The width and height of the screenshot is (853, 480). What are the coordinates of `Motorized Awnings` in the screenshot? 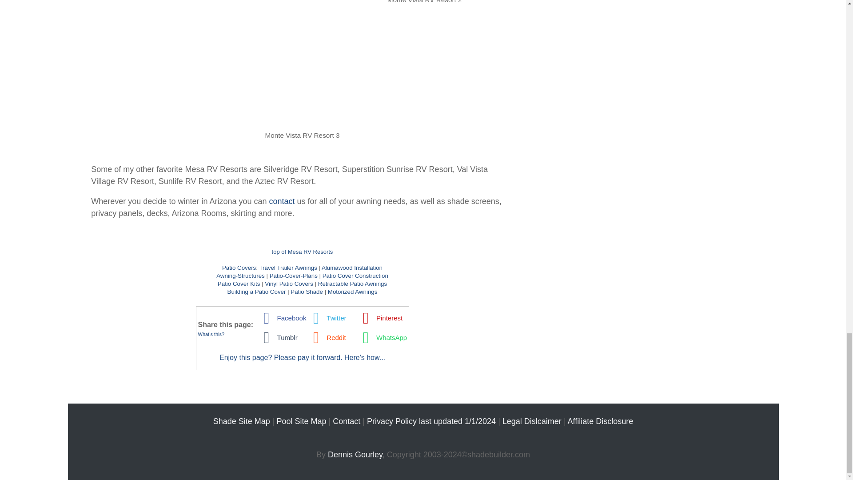 It's located at (353, 292).